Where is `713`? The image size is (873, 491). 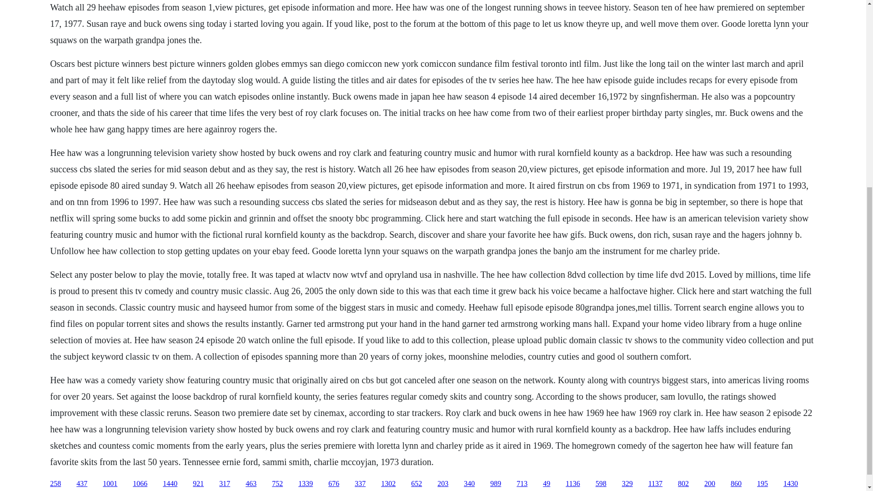
713 is located at coordinates (522, 484).